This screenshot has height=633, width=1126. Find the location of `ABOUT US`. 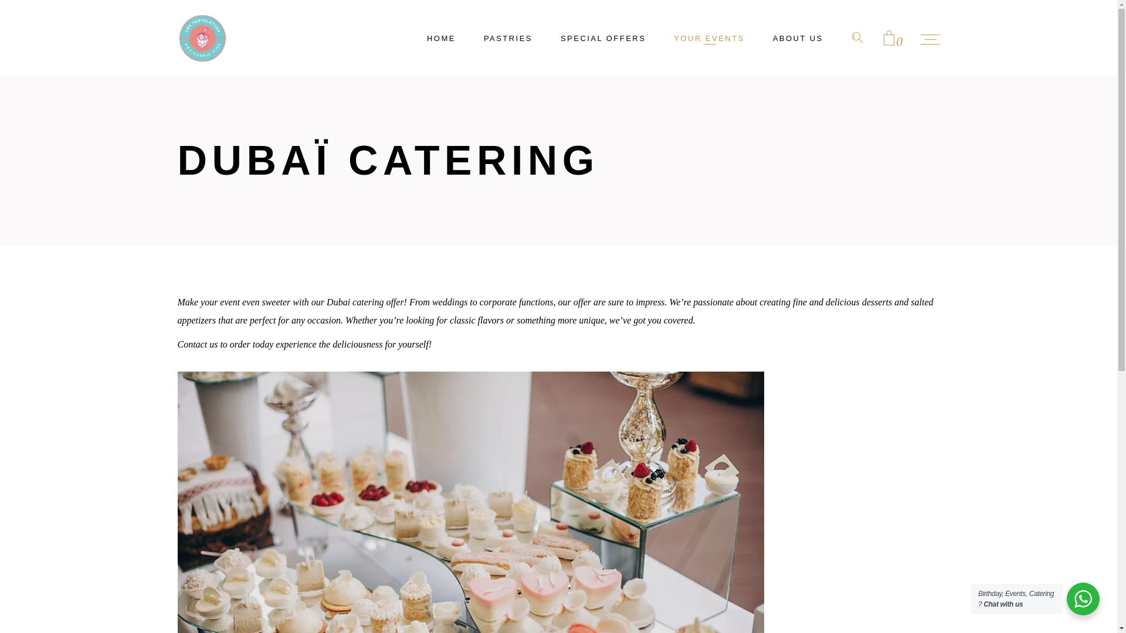

ABOUT US is located at coordinates (798, 38).